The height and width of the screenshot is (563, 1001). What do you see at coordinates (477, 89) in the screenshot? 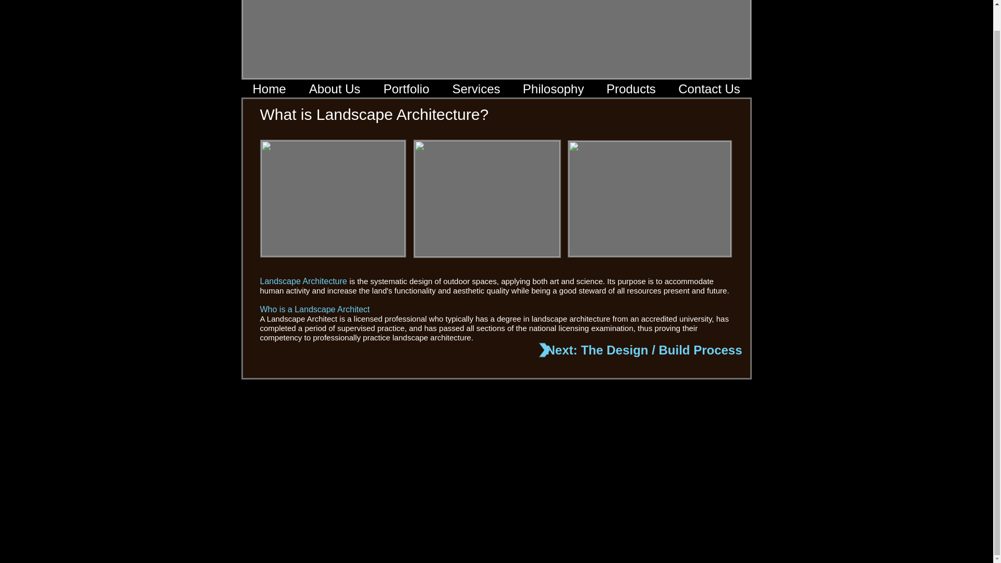
I see `Services` at bounding box center [477, 89].